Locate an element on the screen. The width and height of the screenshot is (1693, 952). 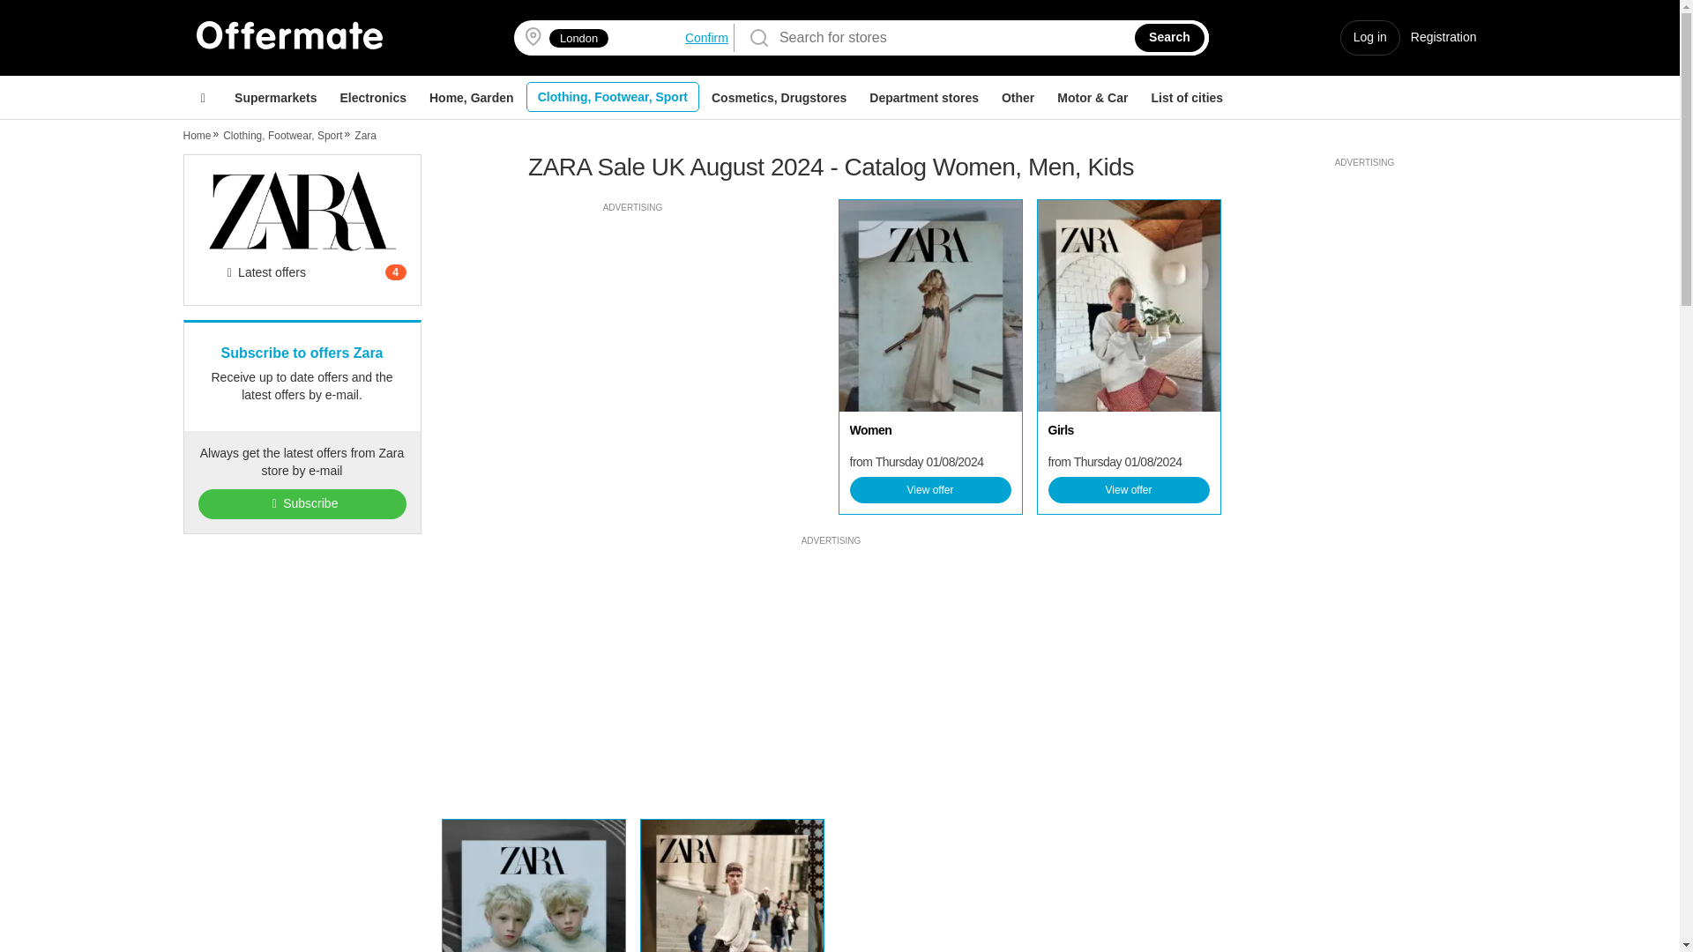
Home, Garden is located at coordinates (471, 98).